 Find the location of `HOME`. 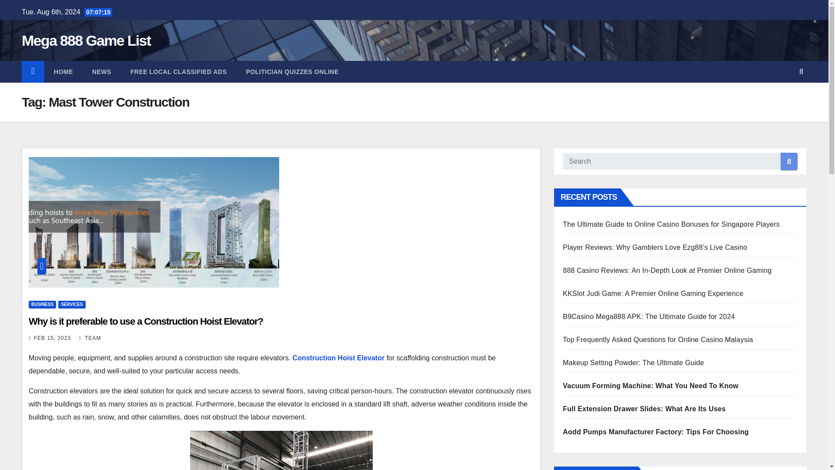

HOME is located at coordinates (63, 72).